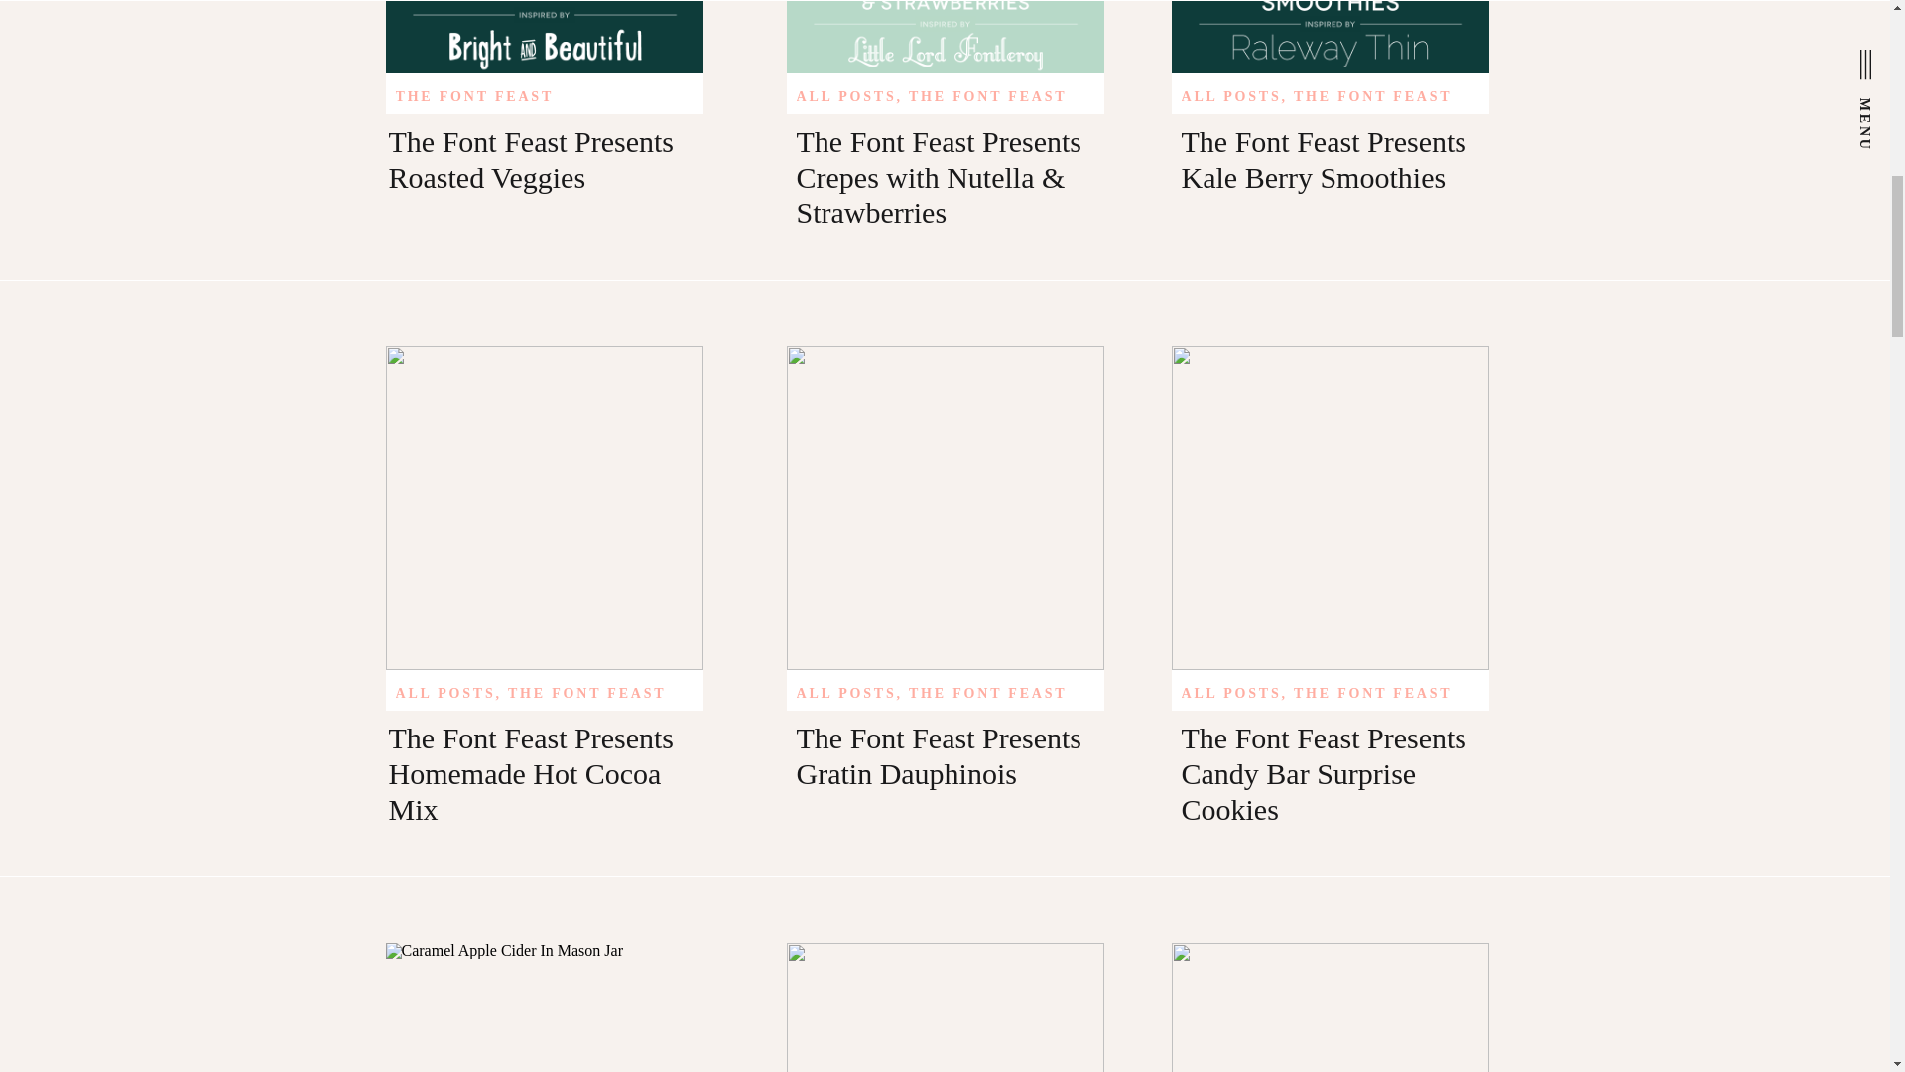 The image size is (1905, 1072). What do you see at coordinates (544, 37) in the screenshot?
I see `The Font Feast Presents Roasted Veggies` at bounding box center [544, 37].